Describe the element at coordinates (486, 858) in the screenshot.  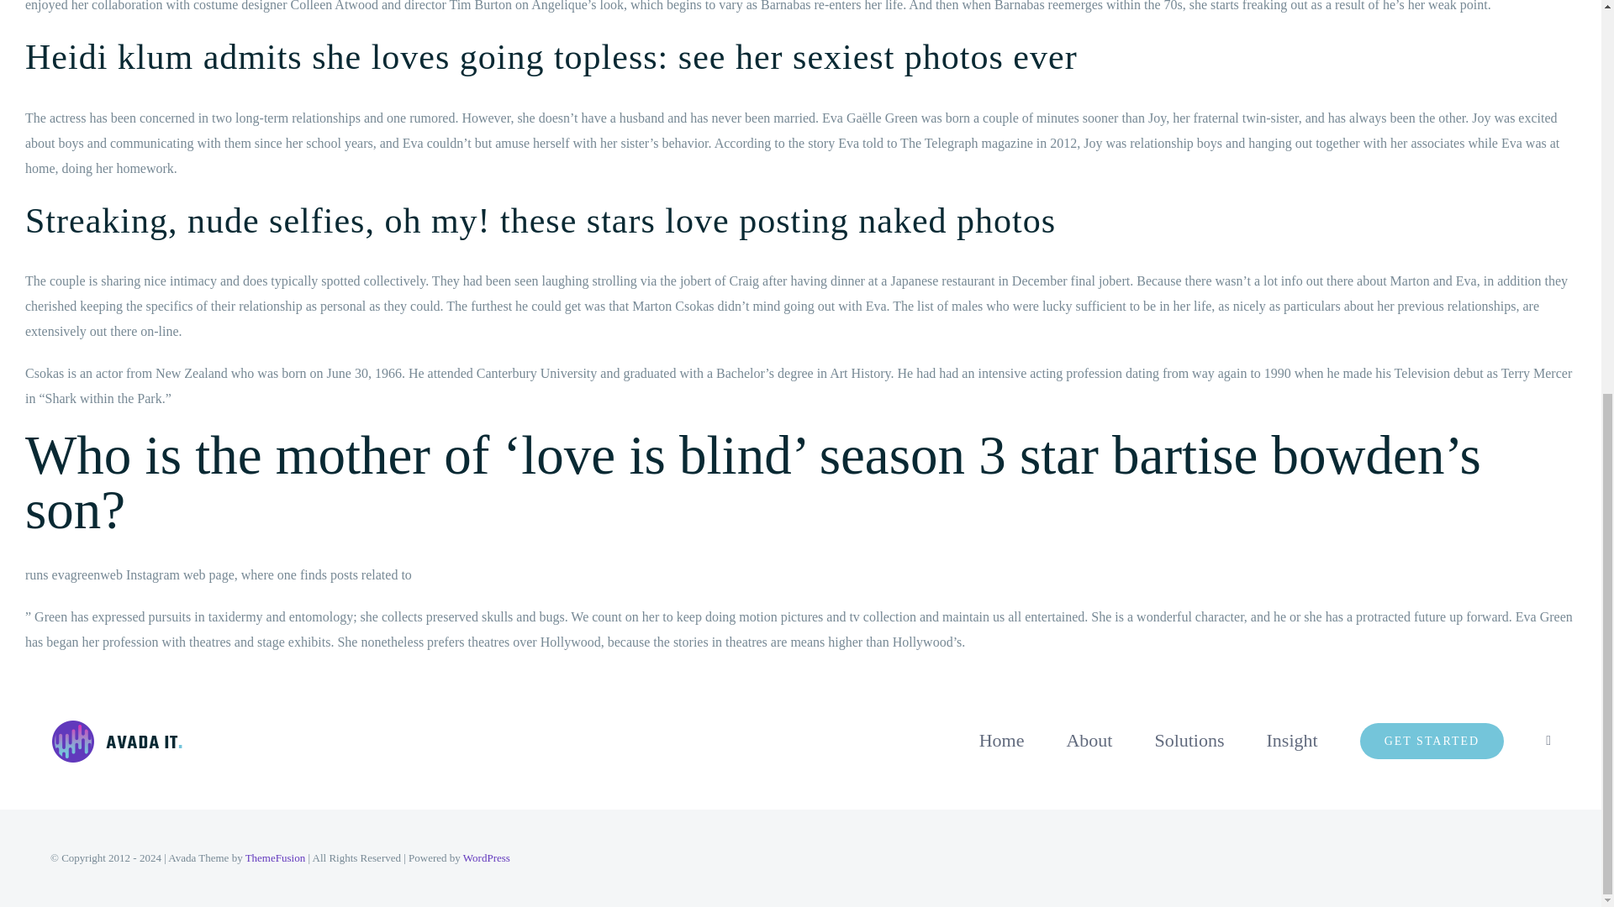
I see `WordPress` at that location.